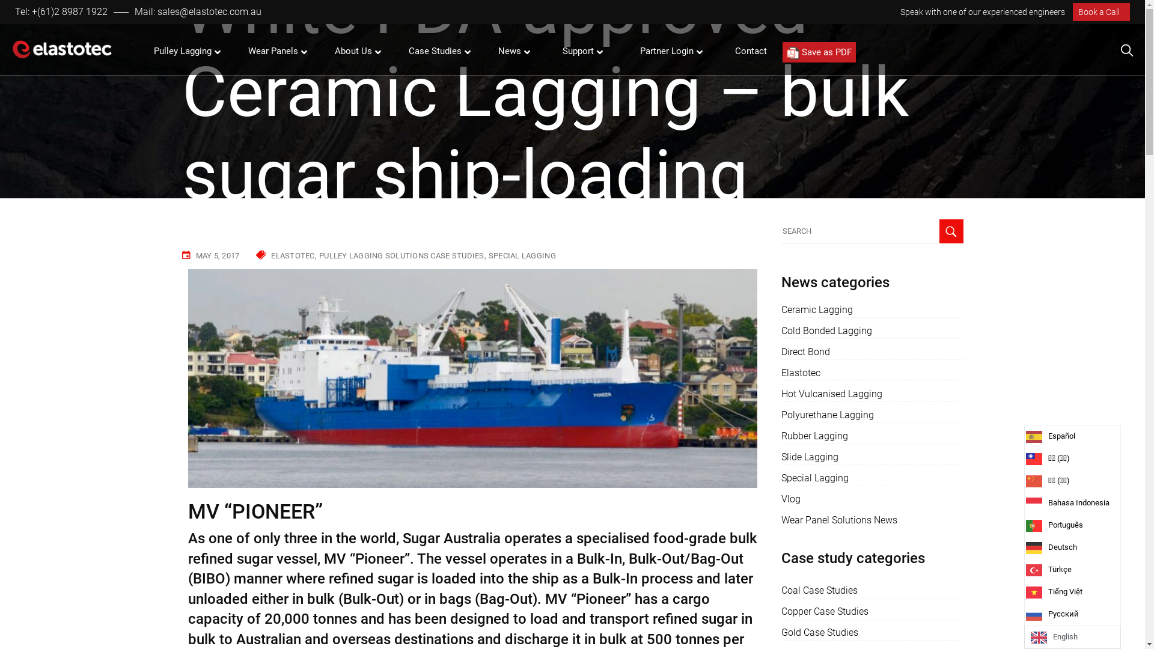  Describe the element at coordinates (751, 52) in the screenshot. I see `Contact` at that location.